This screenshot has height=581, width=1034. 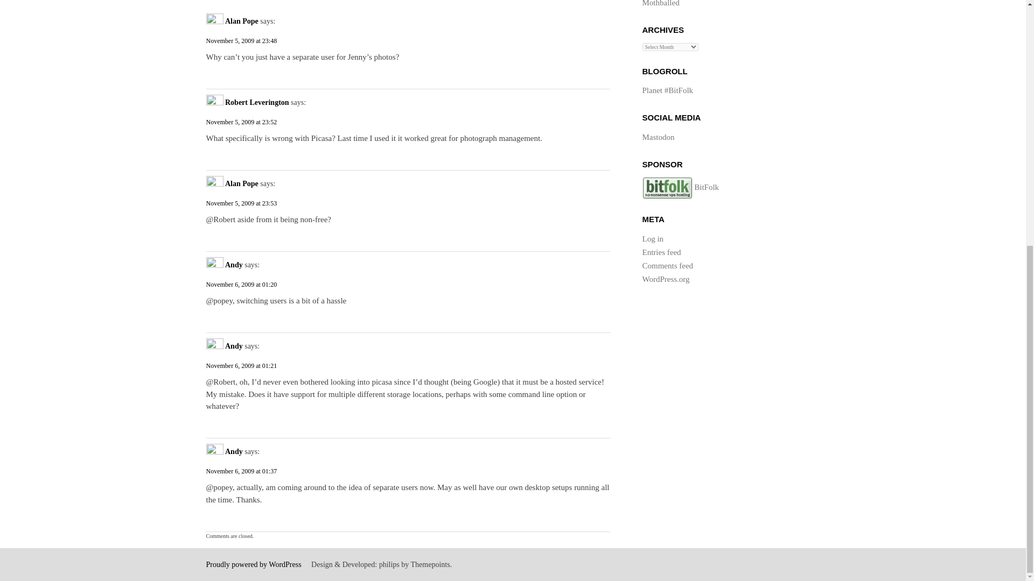 I want to click on Entries feed, so click(x=661, y=252).